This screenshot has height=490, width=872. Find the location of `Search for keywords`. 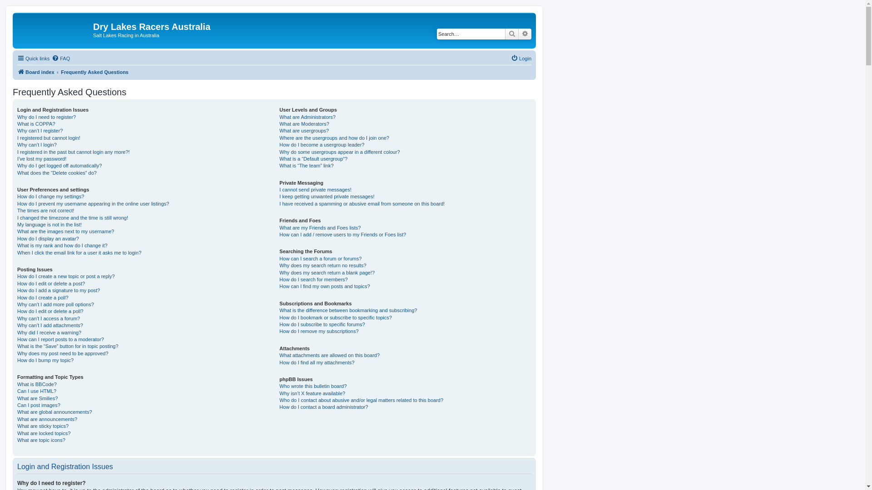

Search for keywords is located at coordinates (471, 34).